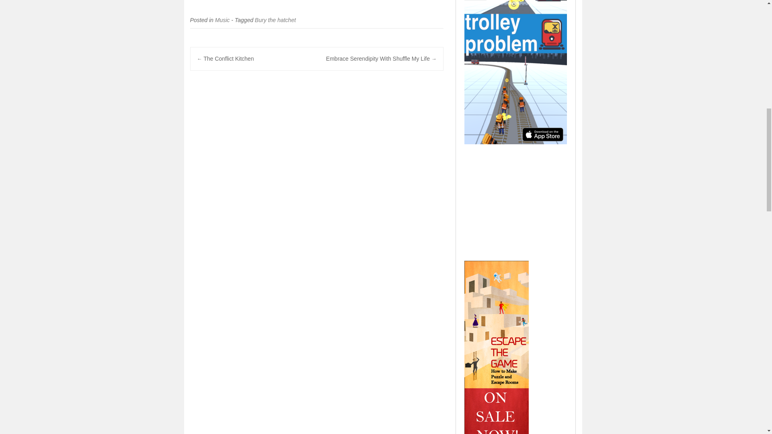 Image resolution: width=772 pixels, height=434 pixels. I want to click on Bury the hatchet, so click(275, 20).